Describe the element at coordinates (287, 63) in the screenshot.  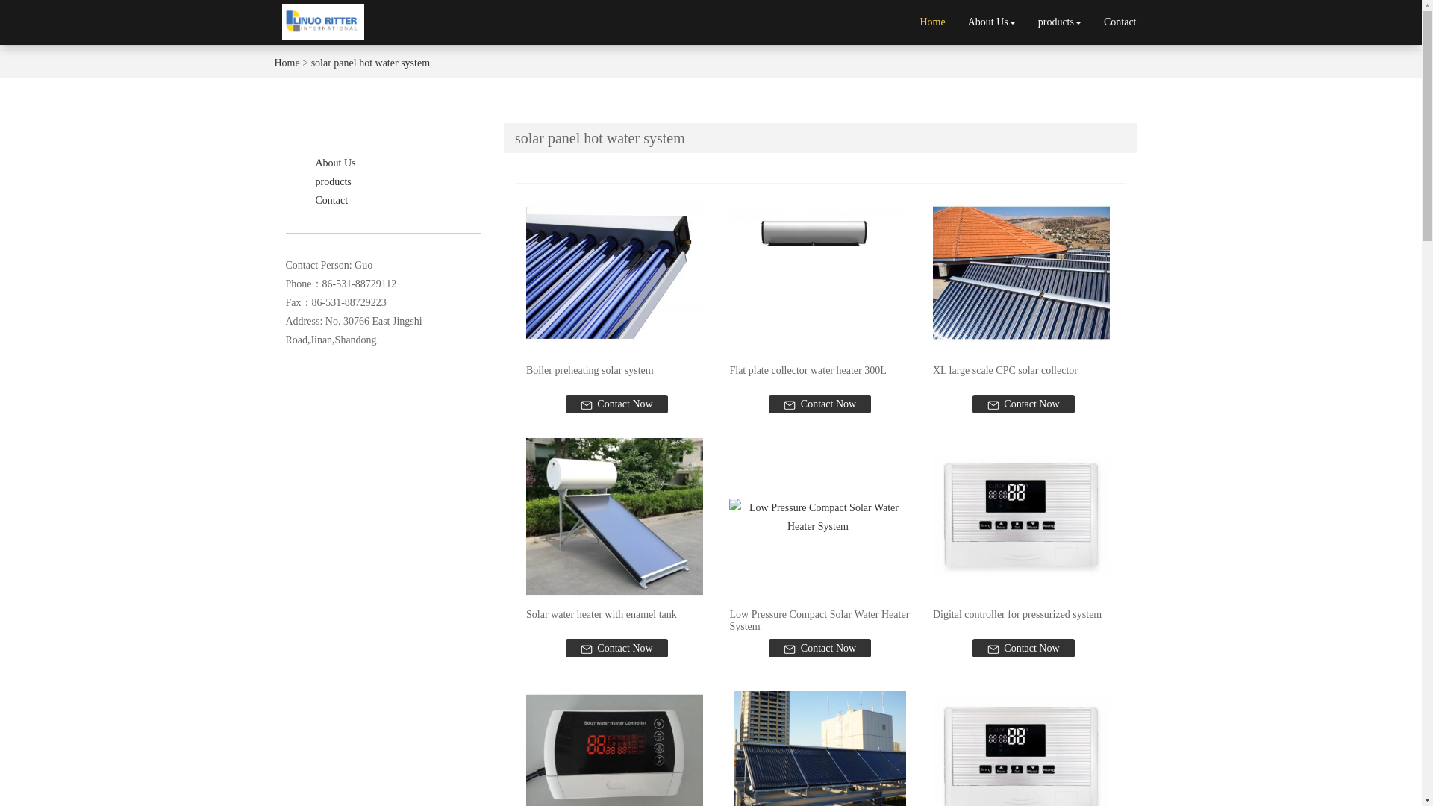
I see `Home` at that location.